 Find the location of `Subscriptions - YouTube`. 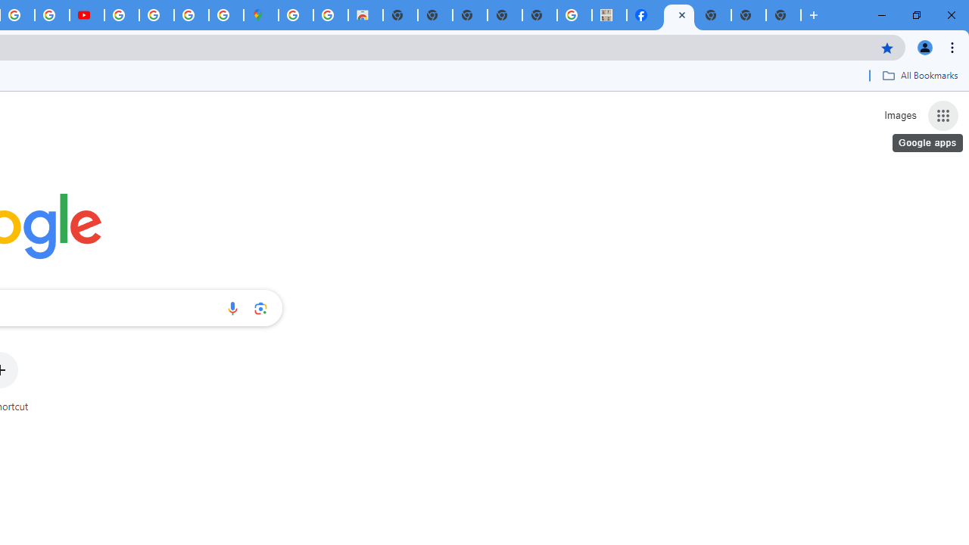

Subscriptions - YouTube is located at coordinates (87, 15).